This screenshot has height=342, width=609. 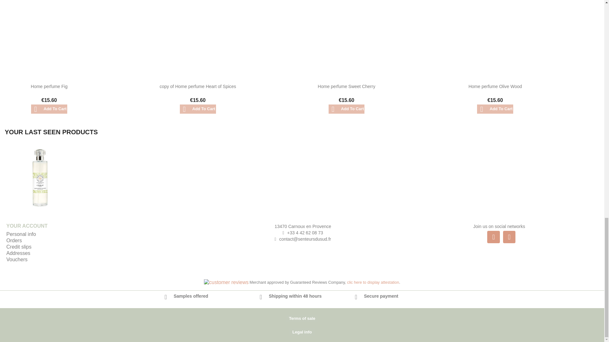 I want to click on Orders, so click(x=14, y=240).